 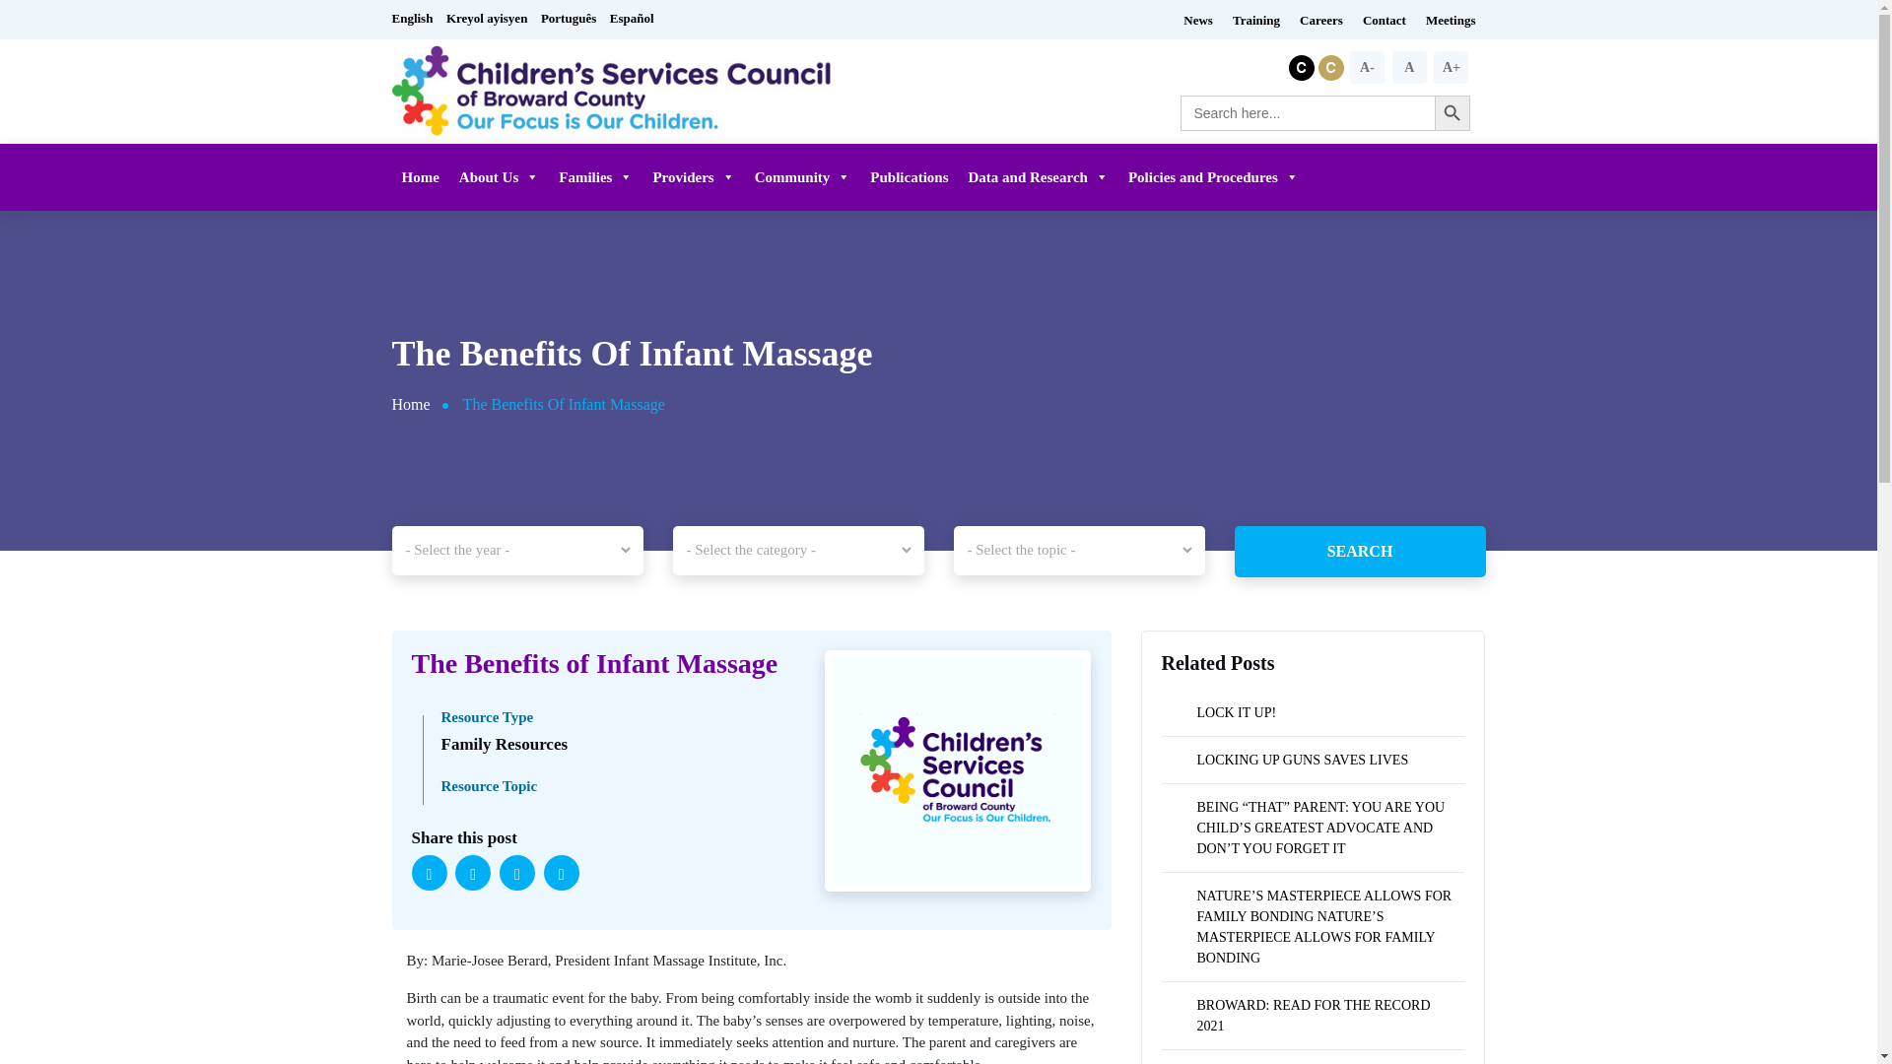 What do you see at coordinates (1255, 20) in the screenshot?
I see `Training` at bounding box center [1255, 20].